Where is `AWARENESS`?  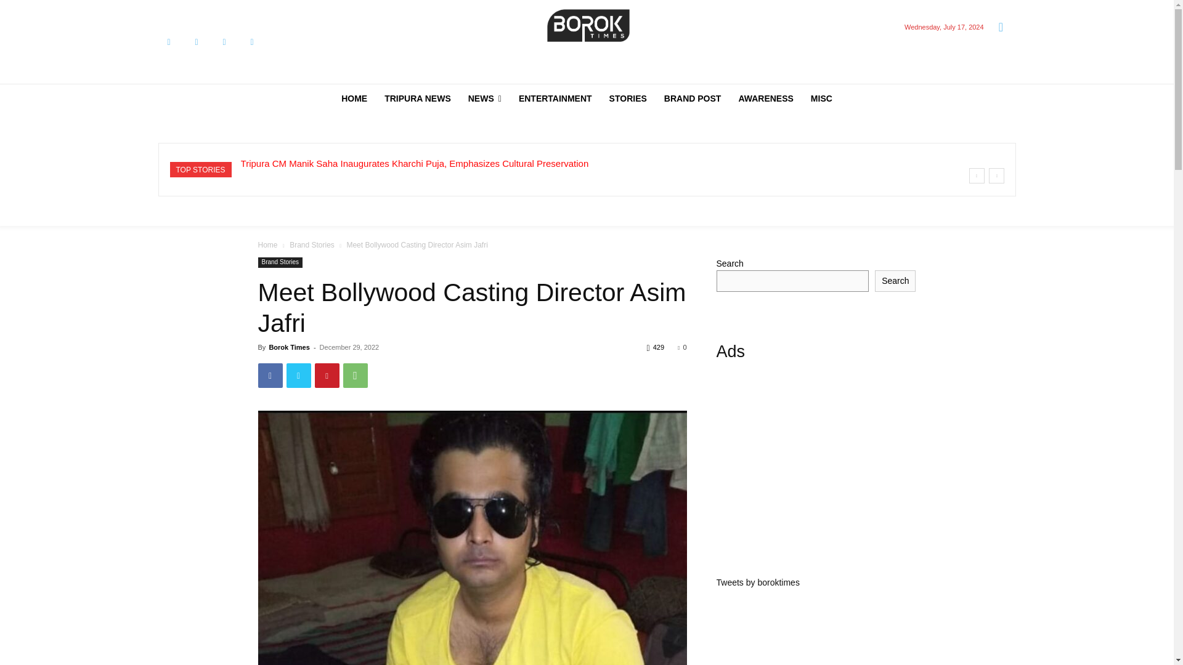
AWARENESS is located at coordinates (765, 99).